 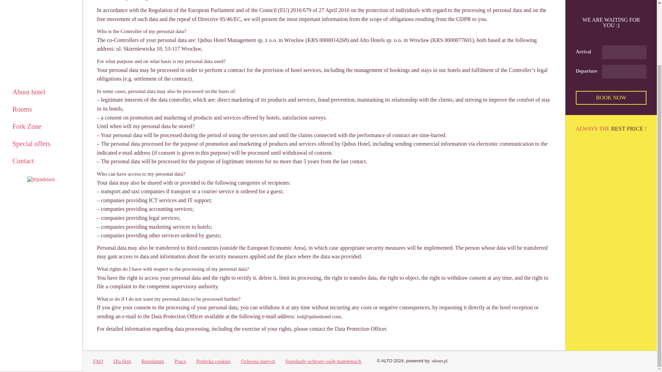 I want to click on Contact, so click(x=41, y=86).